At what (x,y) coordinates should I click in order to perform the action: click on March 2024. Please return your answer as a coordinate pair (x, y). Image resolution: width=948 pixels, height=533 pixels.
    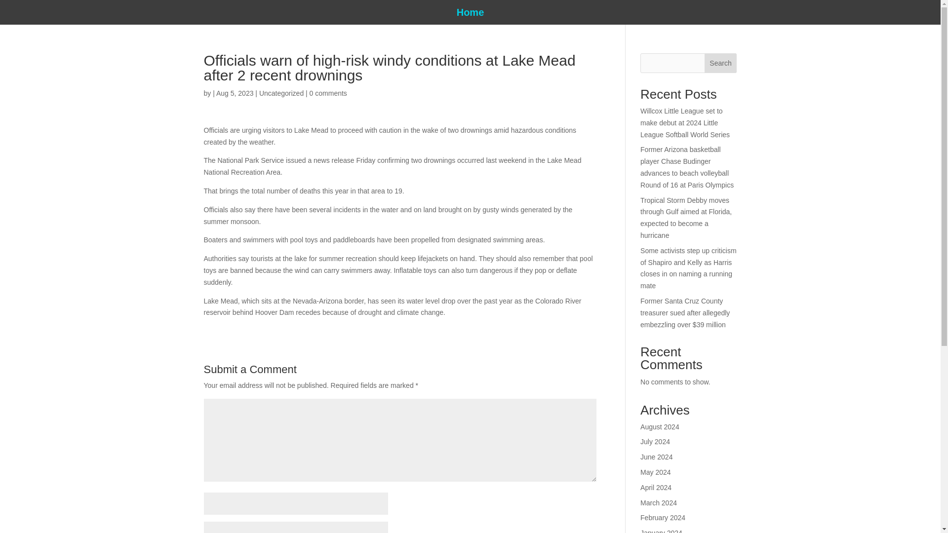
    Looking at the image, I should click on (659, 502).